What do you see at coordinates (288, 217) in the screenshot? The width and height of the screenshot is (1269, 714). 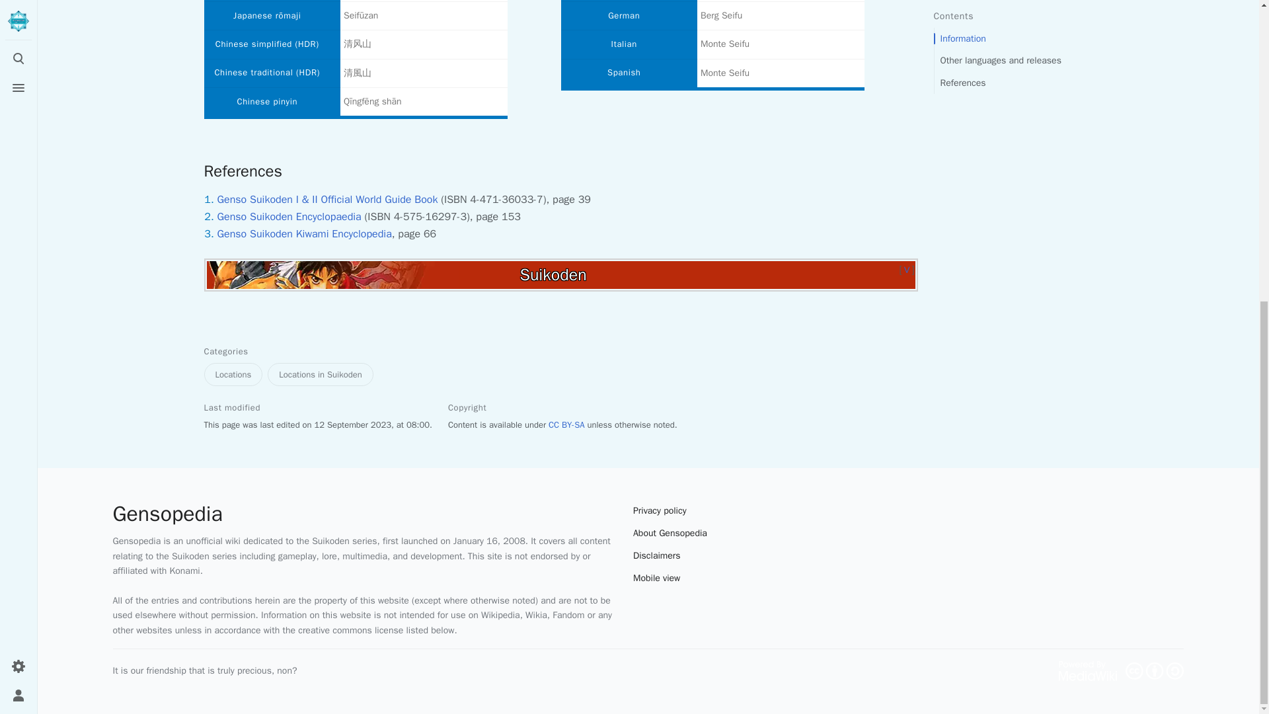 I see `Genso Suikoden Encyclopaedia` at bounding box center [288, 217].